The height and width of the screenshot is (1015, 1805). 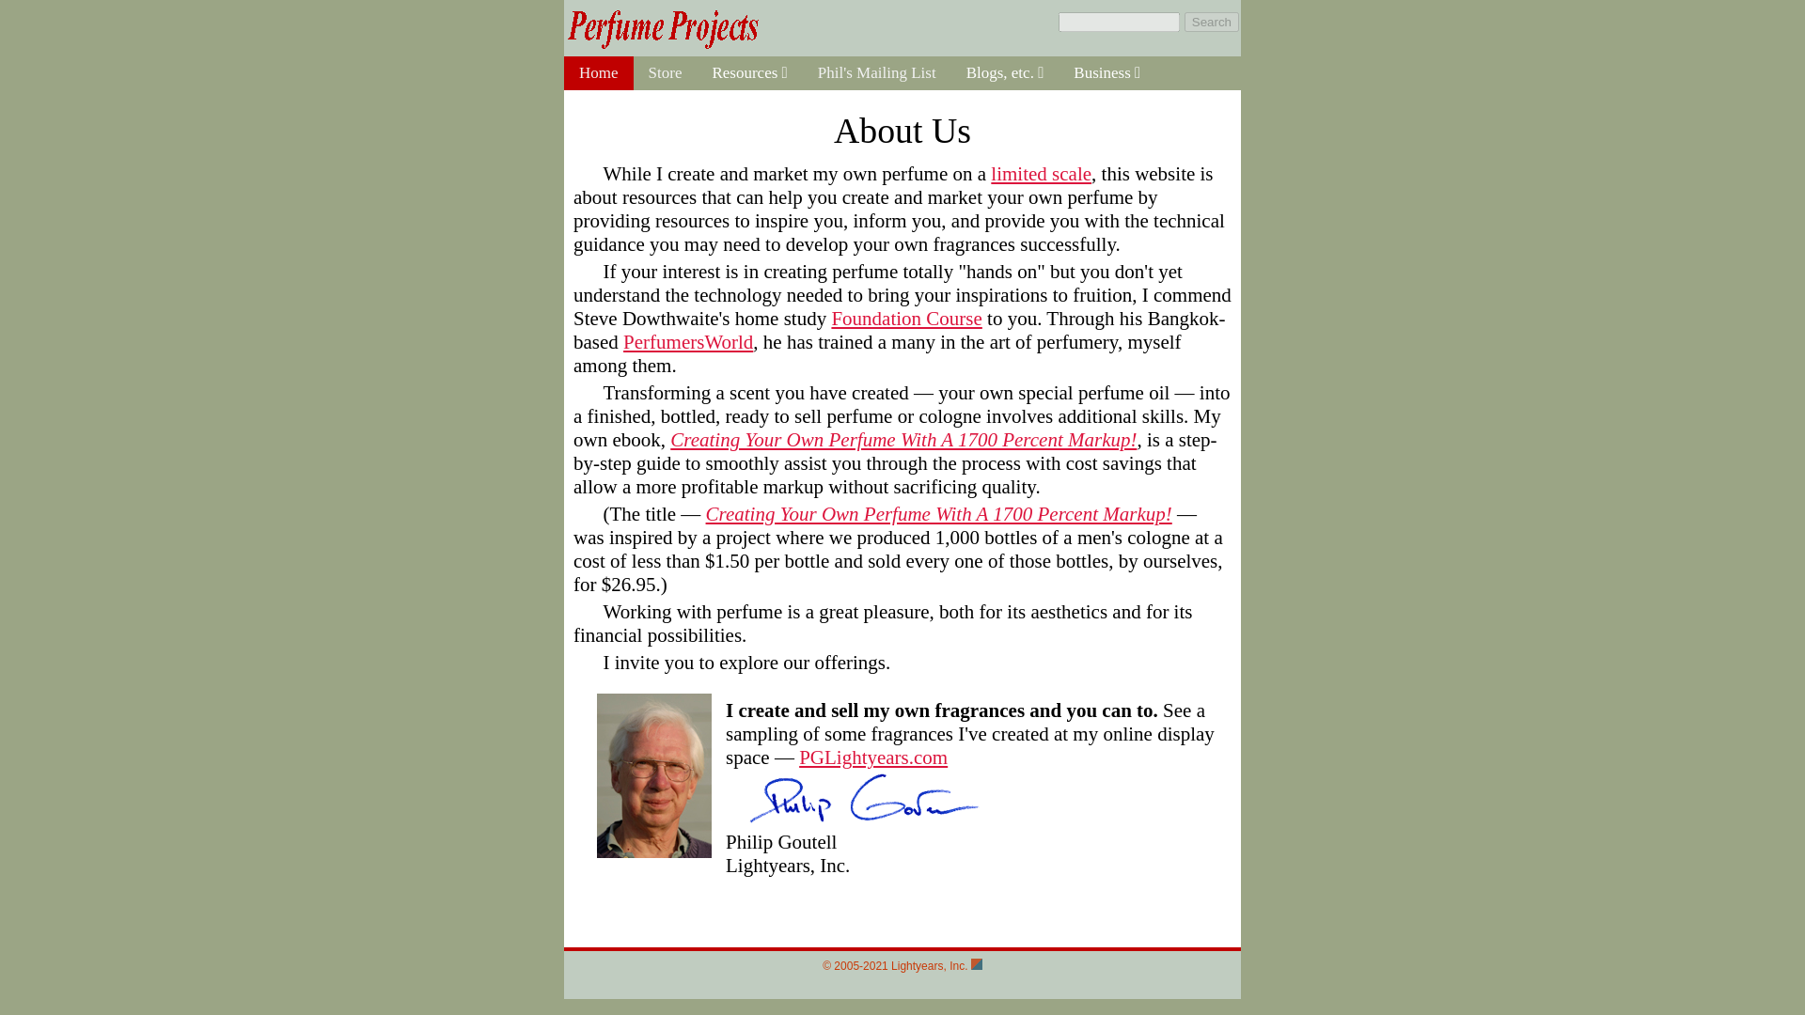 I want to click on Home, so click(x=598, y=73).